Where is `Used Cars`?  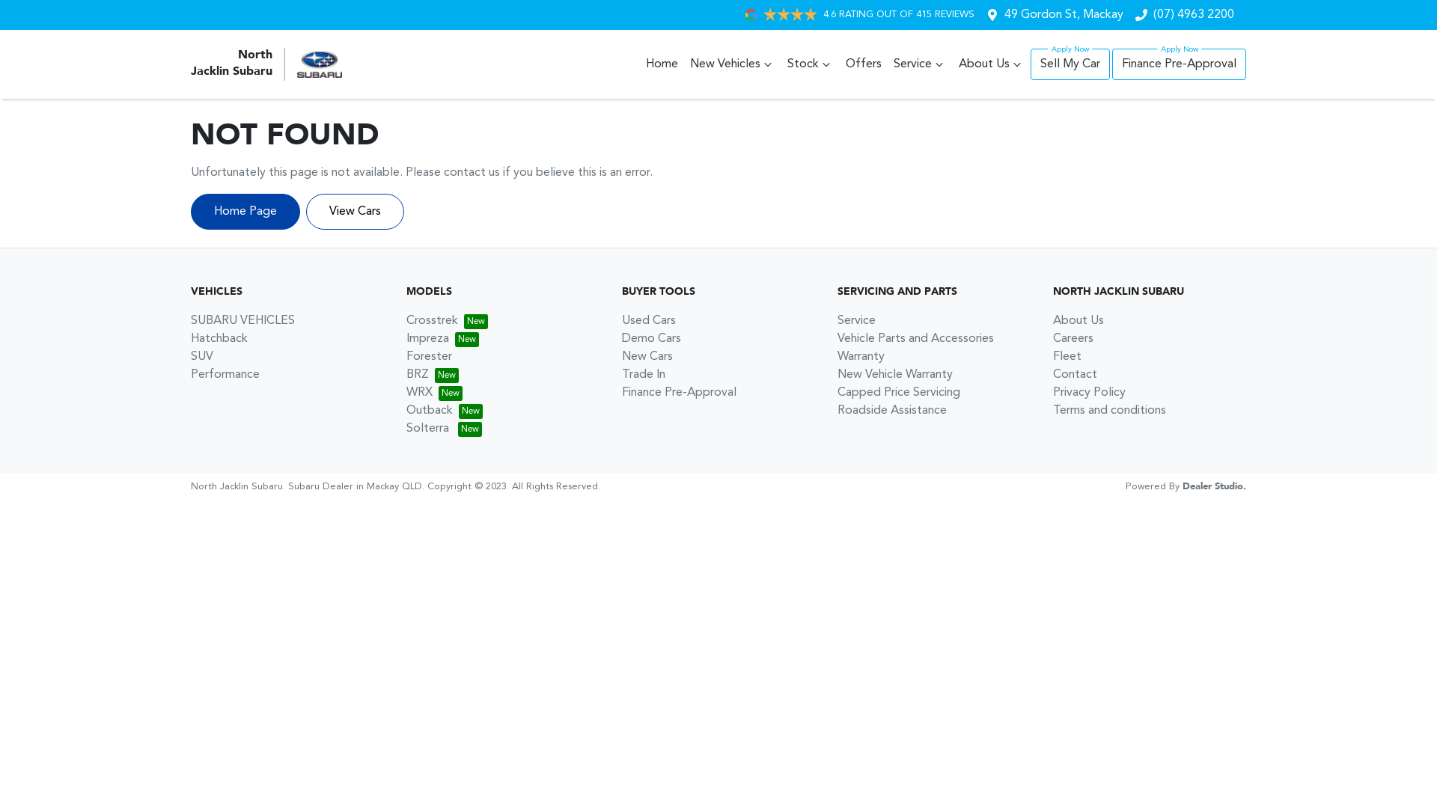 Used Cars is located at coordinates (649, 321).